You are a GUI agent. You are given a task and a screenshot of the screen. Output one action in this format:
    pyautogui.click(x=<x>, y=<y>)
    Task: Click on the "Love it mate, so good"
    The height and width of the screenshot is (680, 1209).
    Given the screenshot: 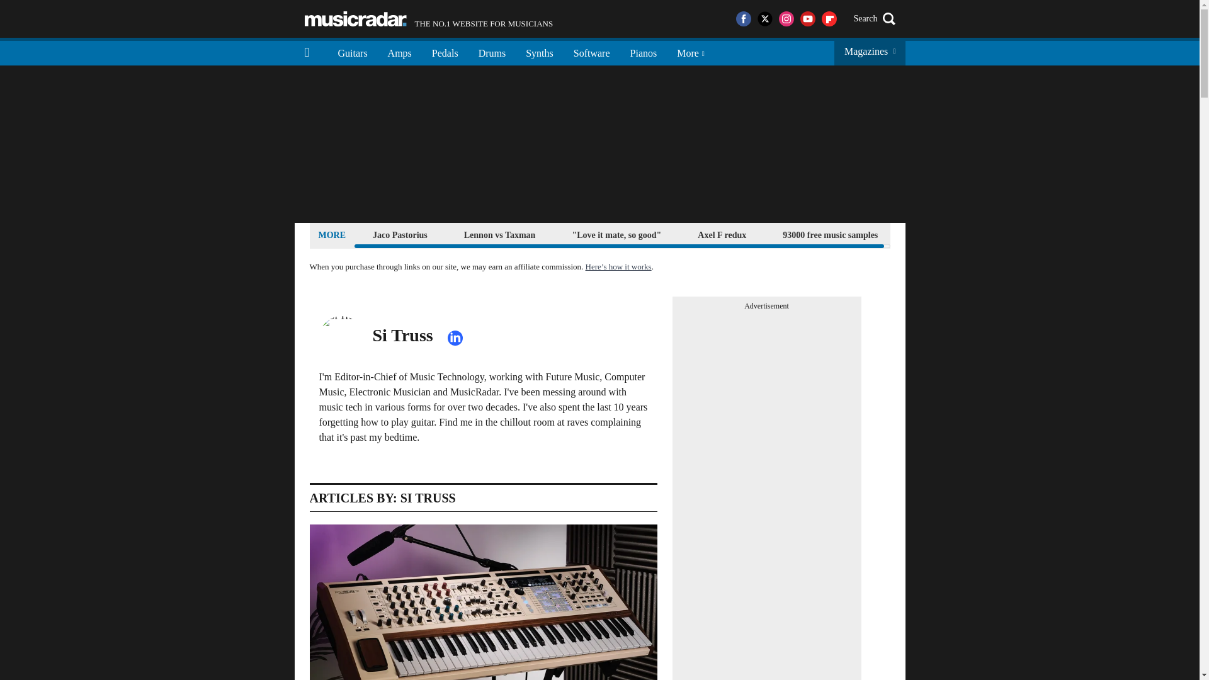 What is the action you would take?
    pyautogui.click(x=616, y=234)
    